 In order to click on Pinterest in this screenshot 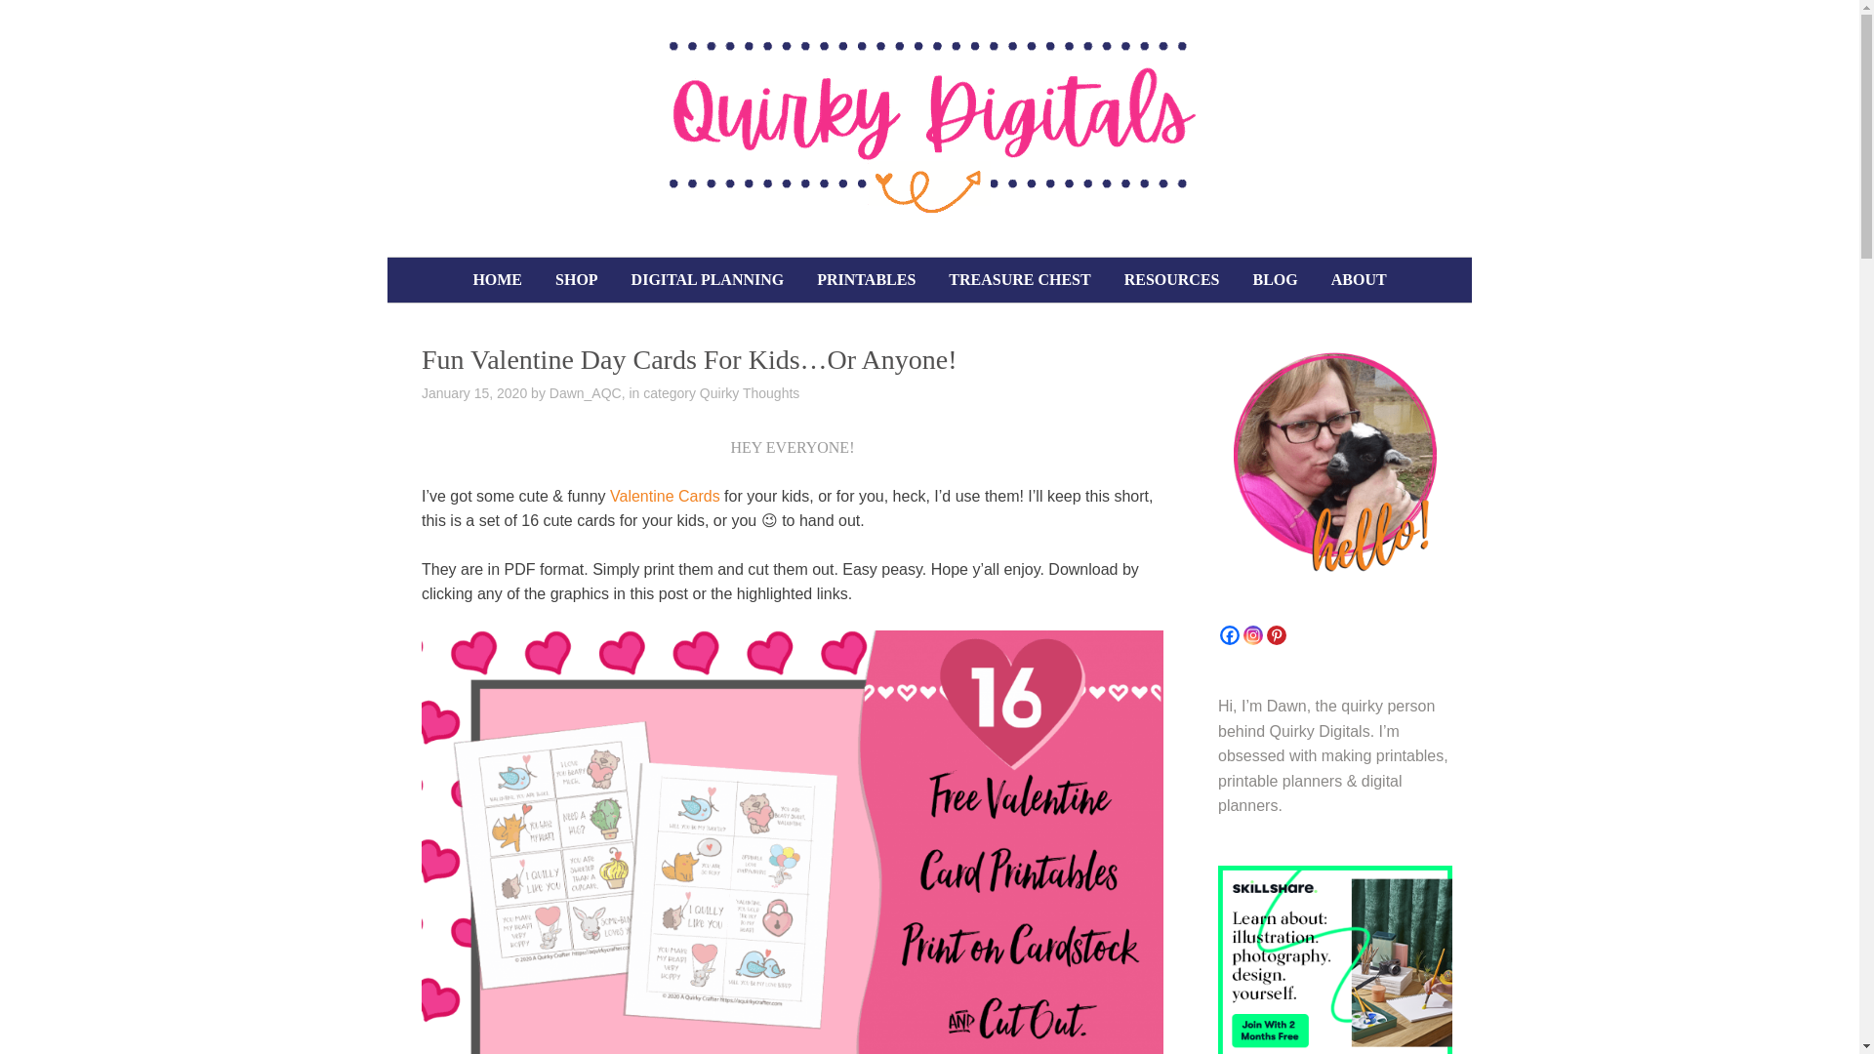, I will do `click(1276, 634)`.